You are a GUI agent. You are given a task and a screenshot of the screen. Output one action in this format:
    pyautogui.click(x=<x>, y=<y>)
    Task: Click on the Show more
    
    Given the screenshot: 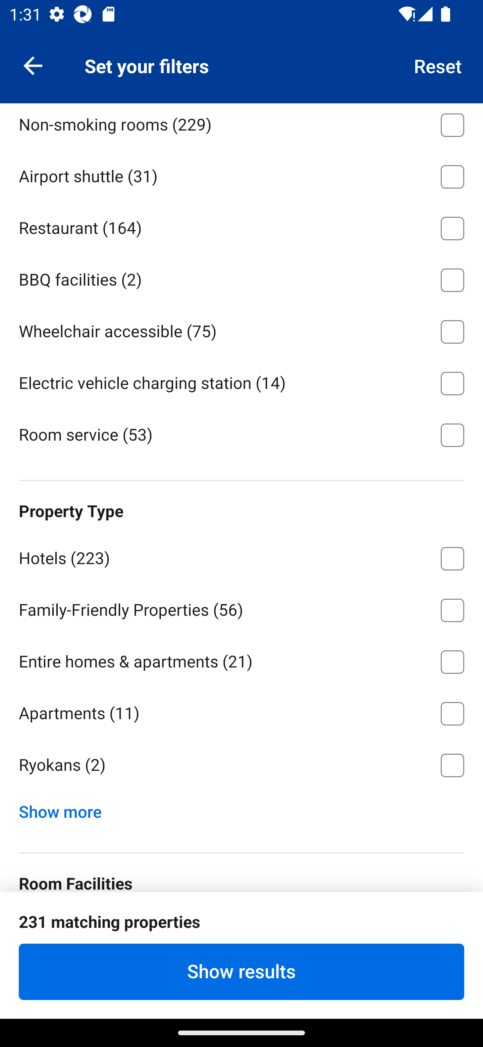 What is the action you would take?
    pyautogui.click(x=65, y=809)
    